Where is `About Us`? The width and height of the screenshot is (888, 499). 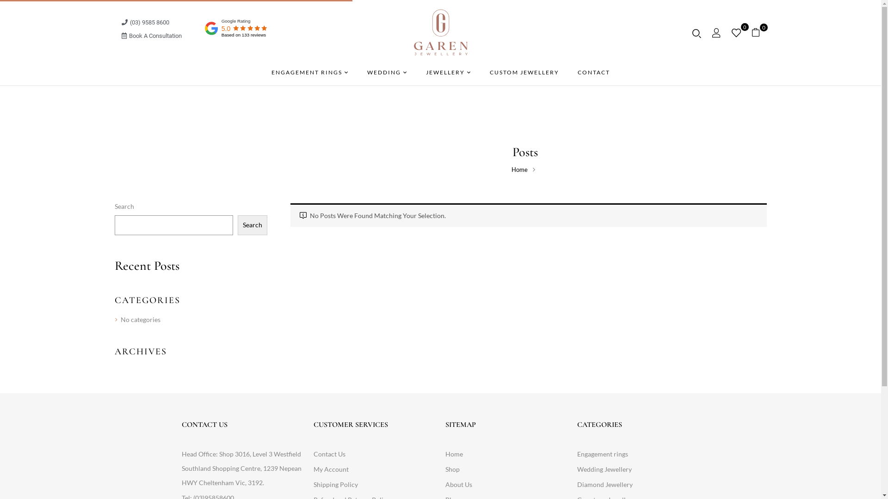 About Us is located at coordinates (506, 484).